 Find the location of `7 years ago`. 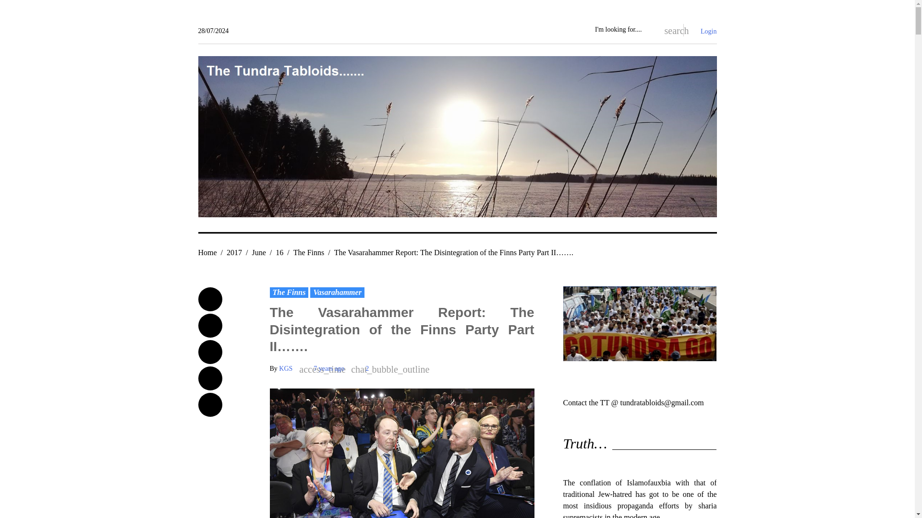

7 years ago is located at coordinates (328, 368).